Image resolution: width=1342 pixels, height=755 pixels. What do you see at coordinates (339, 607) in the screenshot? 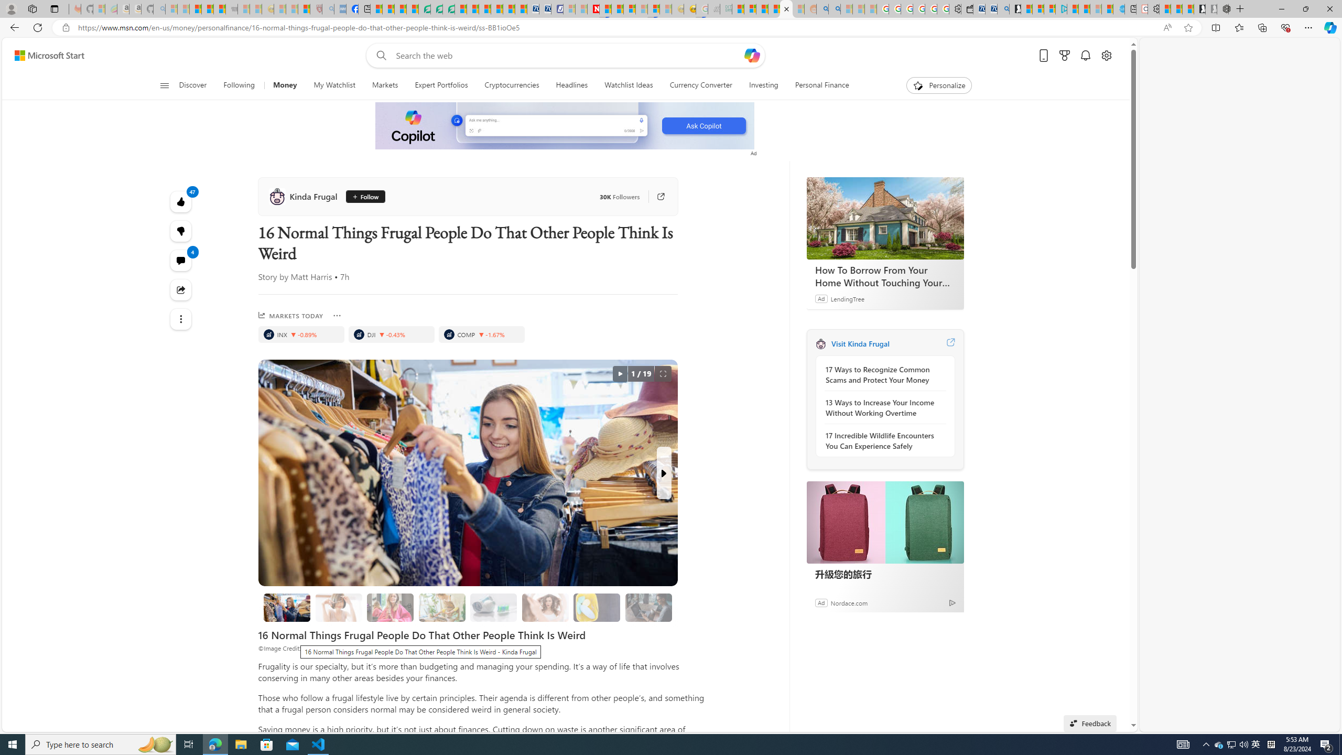
I see `1. Cutting Hair` at bounding box center [339, 607].